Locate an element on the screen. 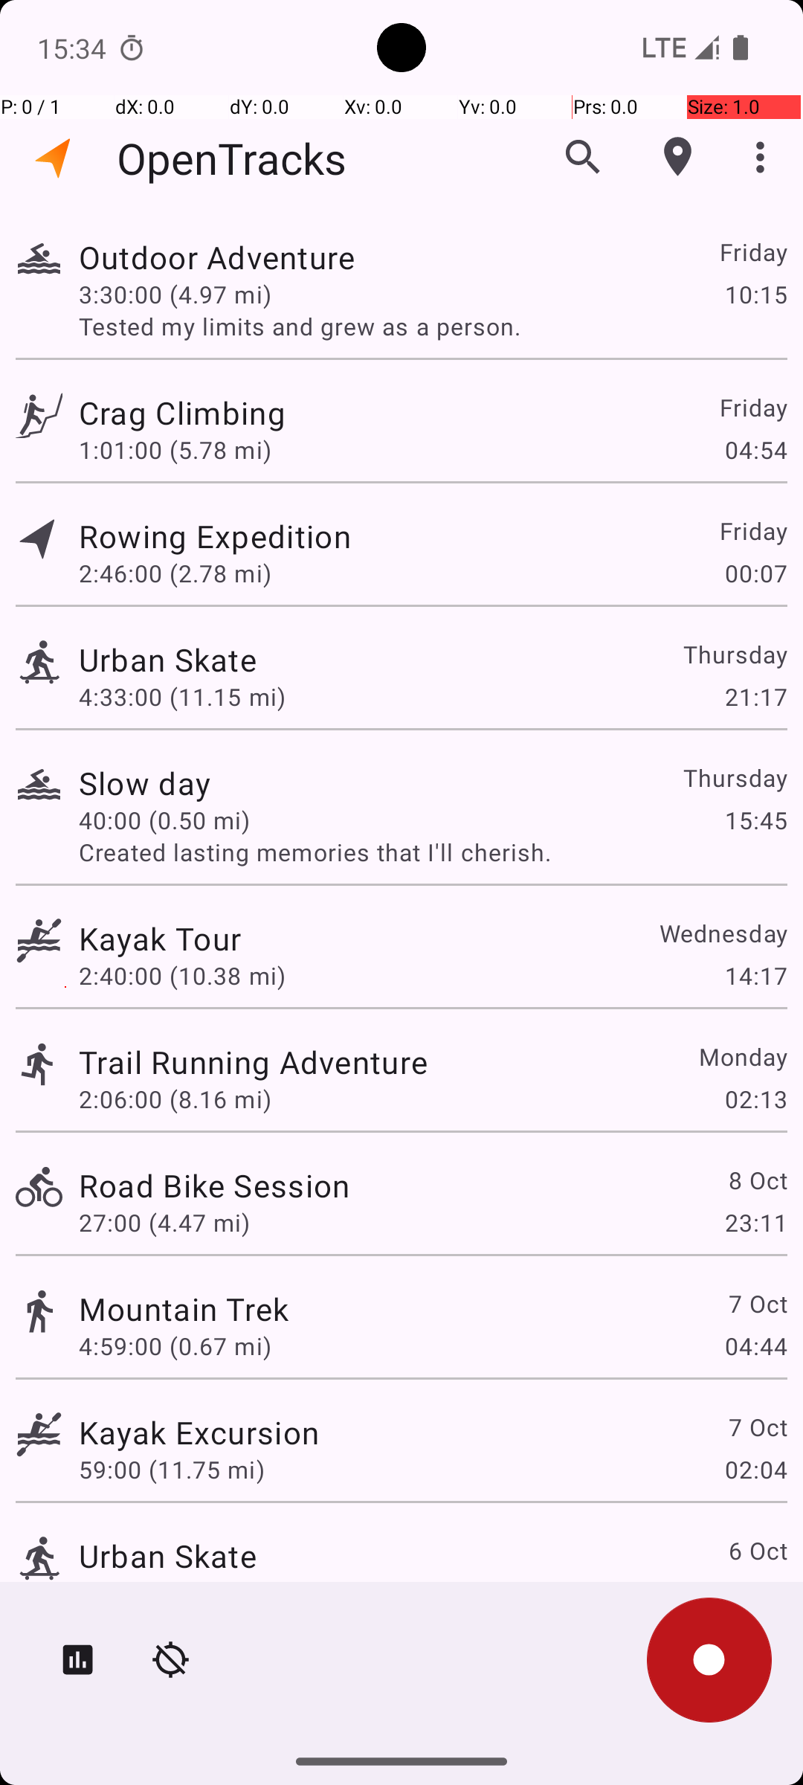 The width and height of the screenshot is (803, 1785). 21:17 is located at coordinates (755, 696).